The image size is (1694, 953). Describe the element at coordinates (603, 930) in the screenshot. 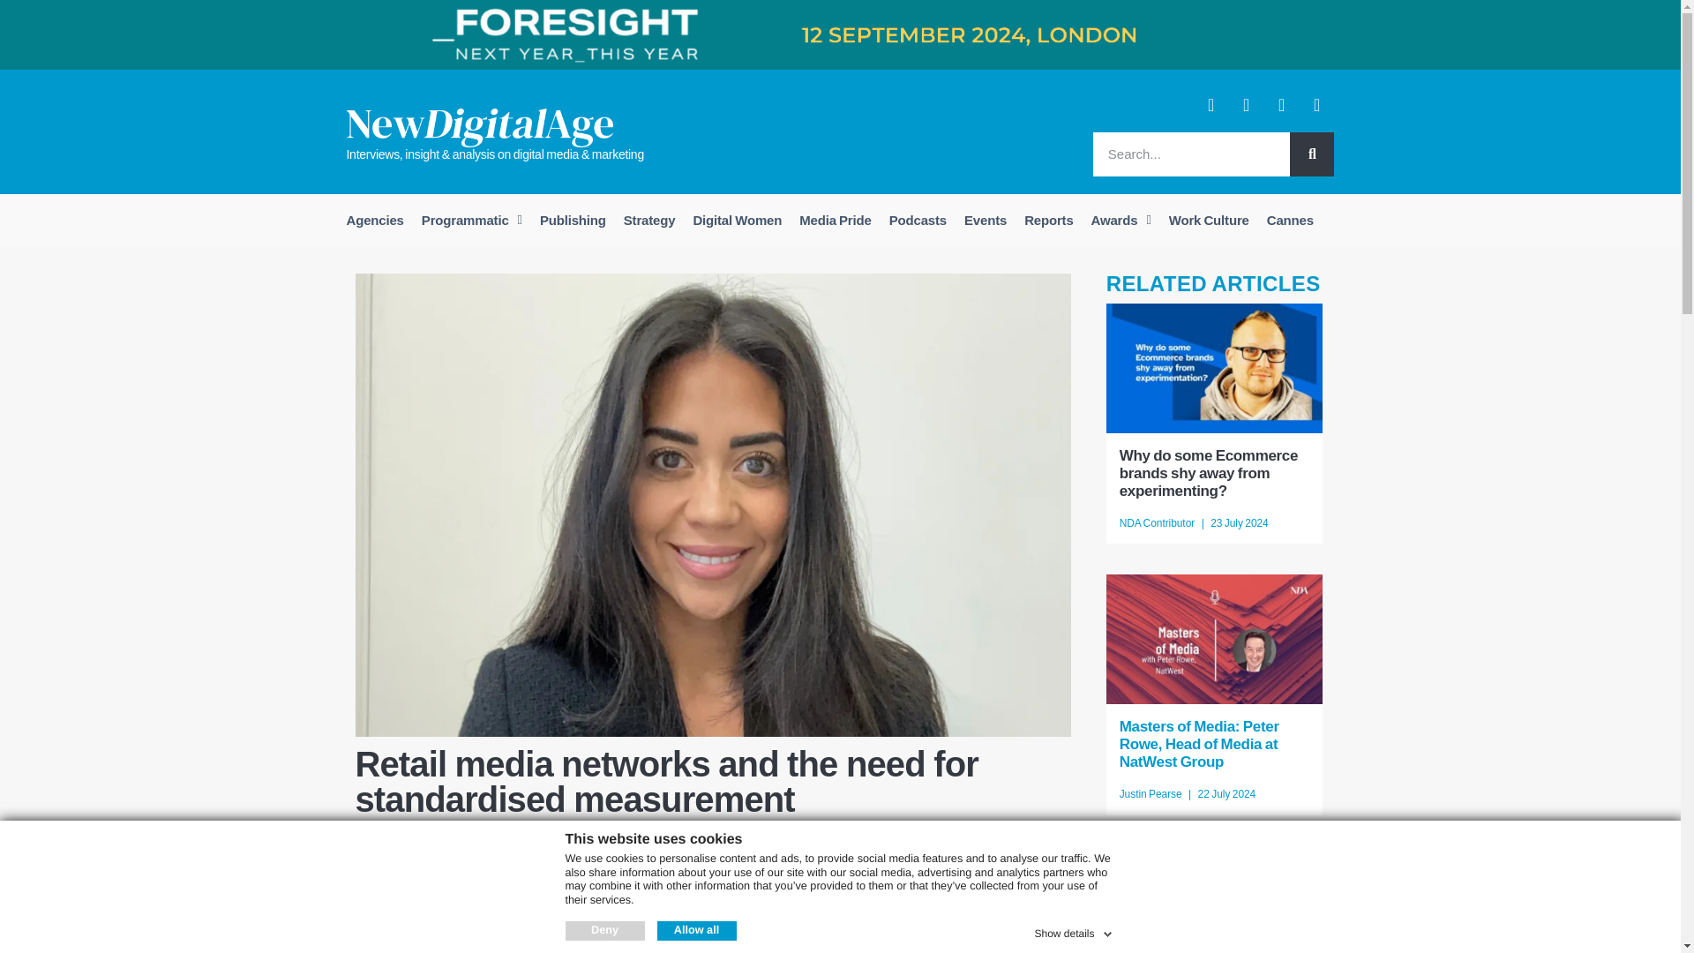

I see `Deny` at that location.